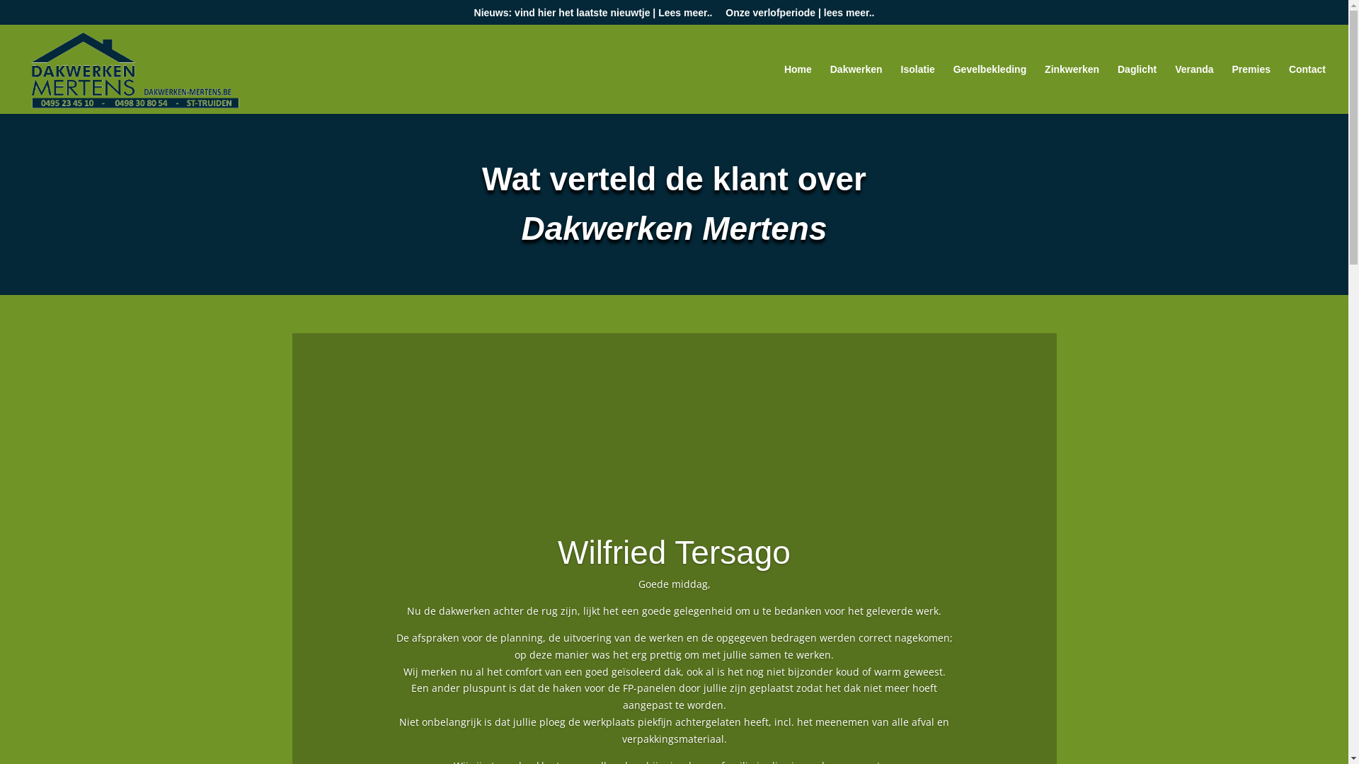  What do you see at coordinates (1072, 89) in the screenshot?
I see `Zinkwerken` at bounding box center [1072, 89].